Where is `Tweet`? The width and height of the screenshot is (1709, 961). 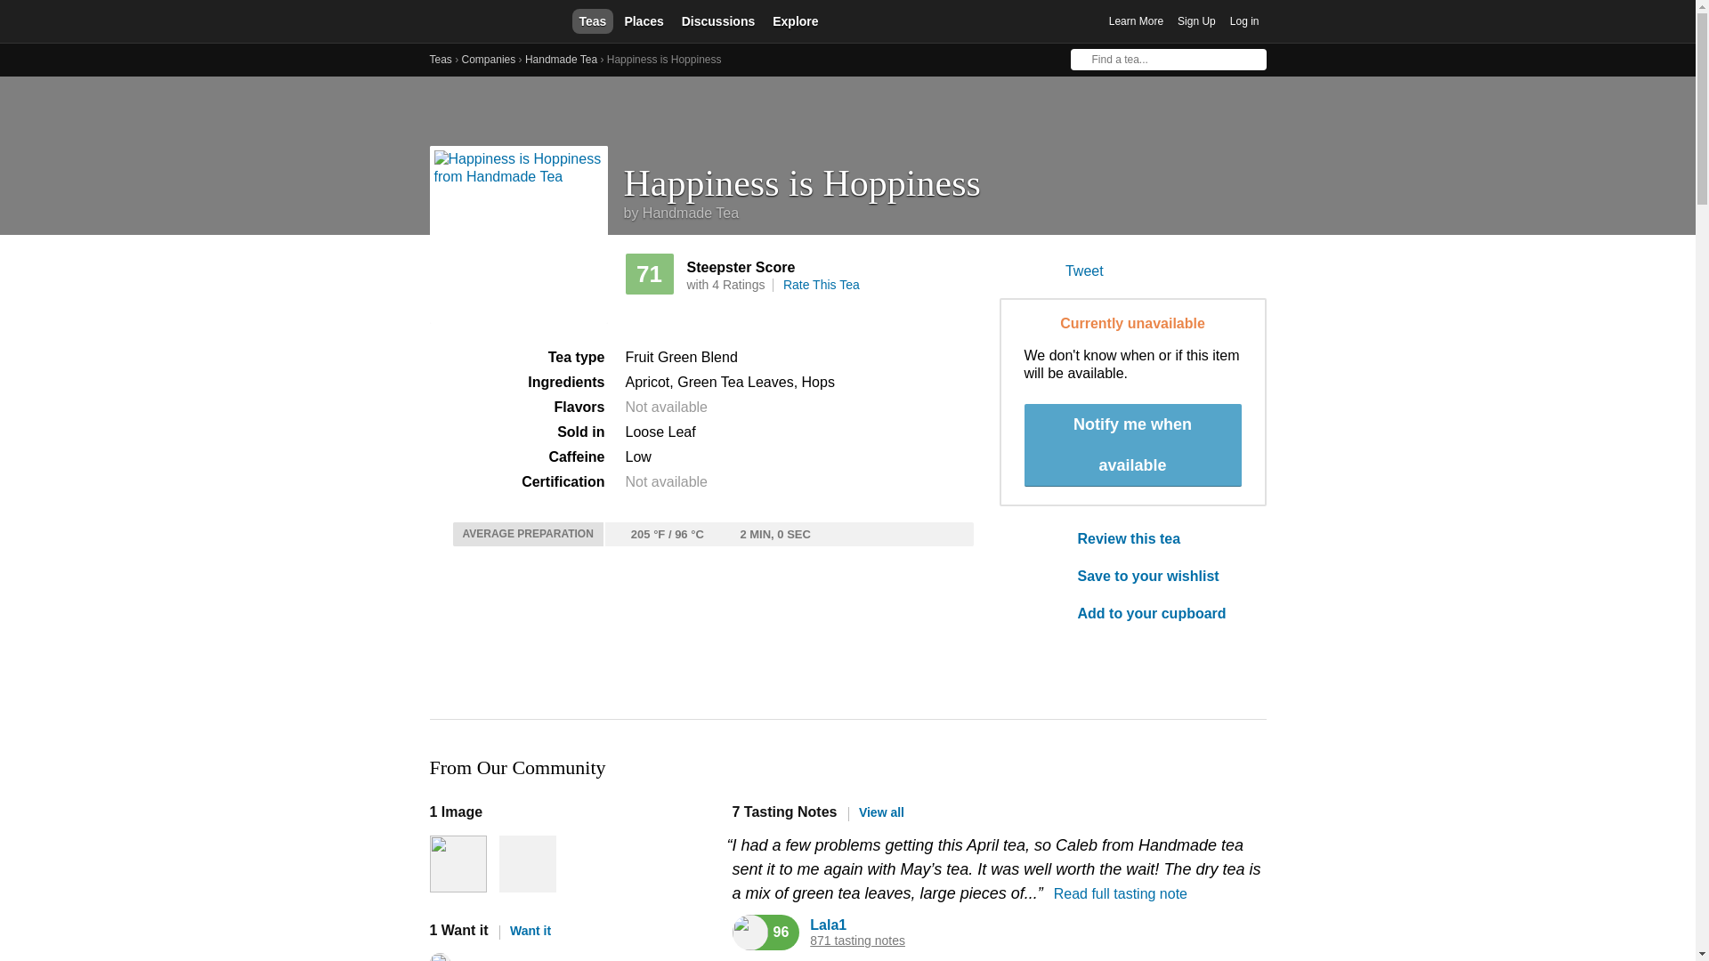
Tweet is located at coordinates (1084, 271).